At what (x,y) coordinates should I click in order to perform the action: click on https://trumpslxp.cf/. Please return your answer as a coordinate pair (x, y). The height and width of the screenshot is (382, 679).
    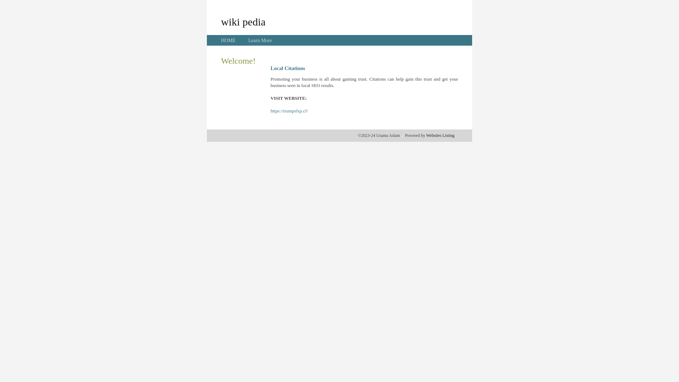
    Looking at the image, I should click on (289, 111).